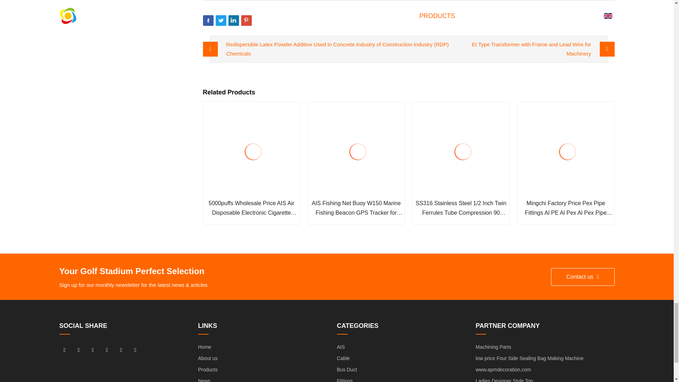 This screenshot has height=382, width=679. What do you see at coordinates (246, 21) in the screenshot?
I see `Pinterest` at bounding box center [246, 21].